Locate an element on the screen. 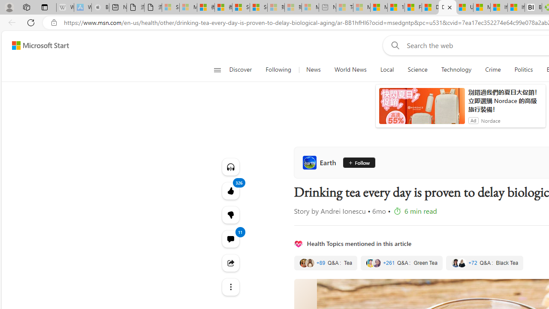  Class: button-glyph is located at coordinates (217, 70).